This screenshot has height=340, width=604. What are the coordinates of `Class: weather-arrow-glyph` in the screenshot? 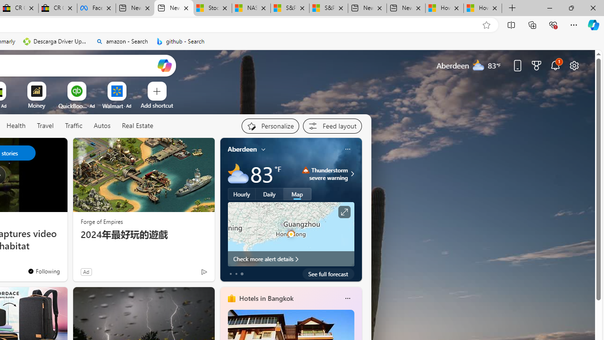 It's located at (352, 174).